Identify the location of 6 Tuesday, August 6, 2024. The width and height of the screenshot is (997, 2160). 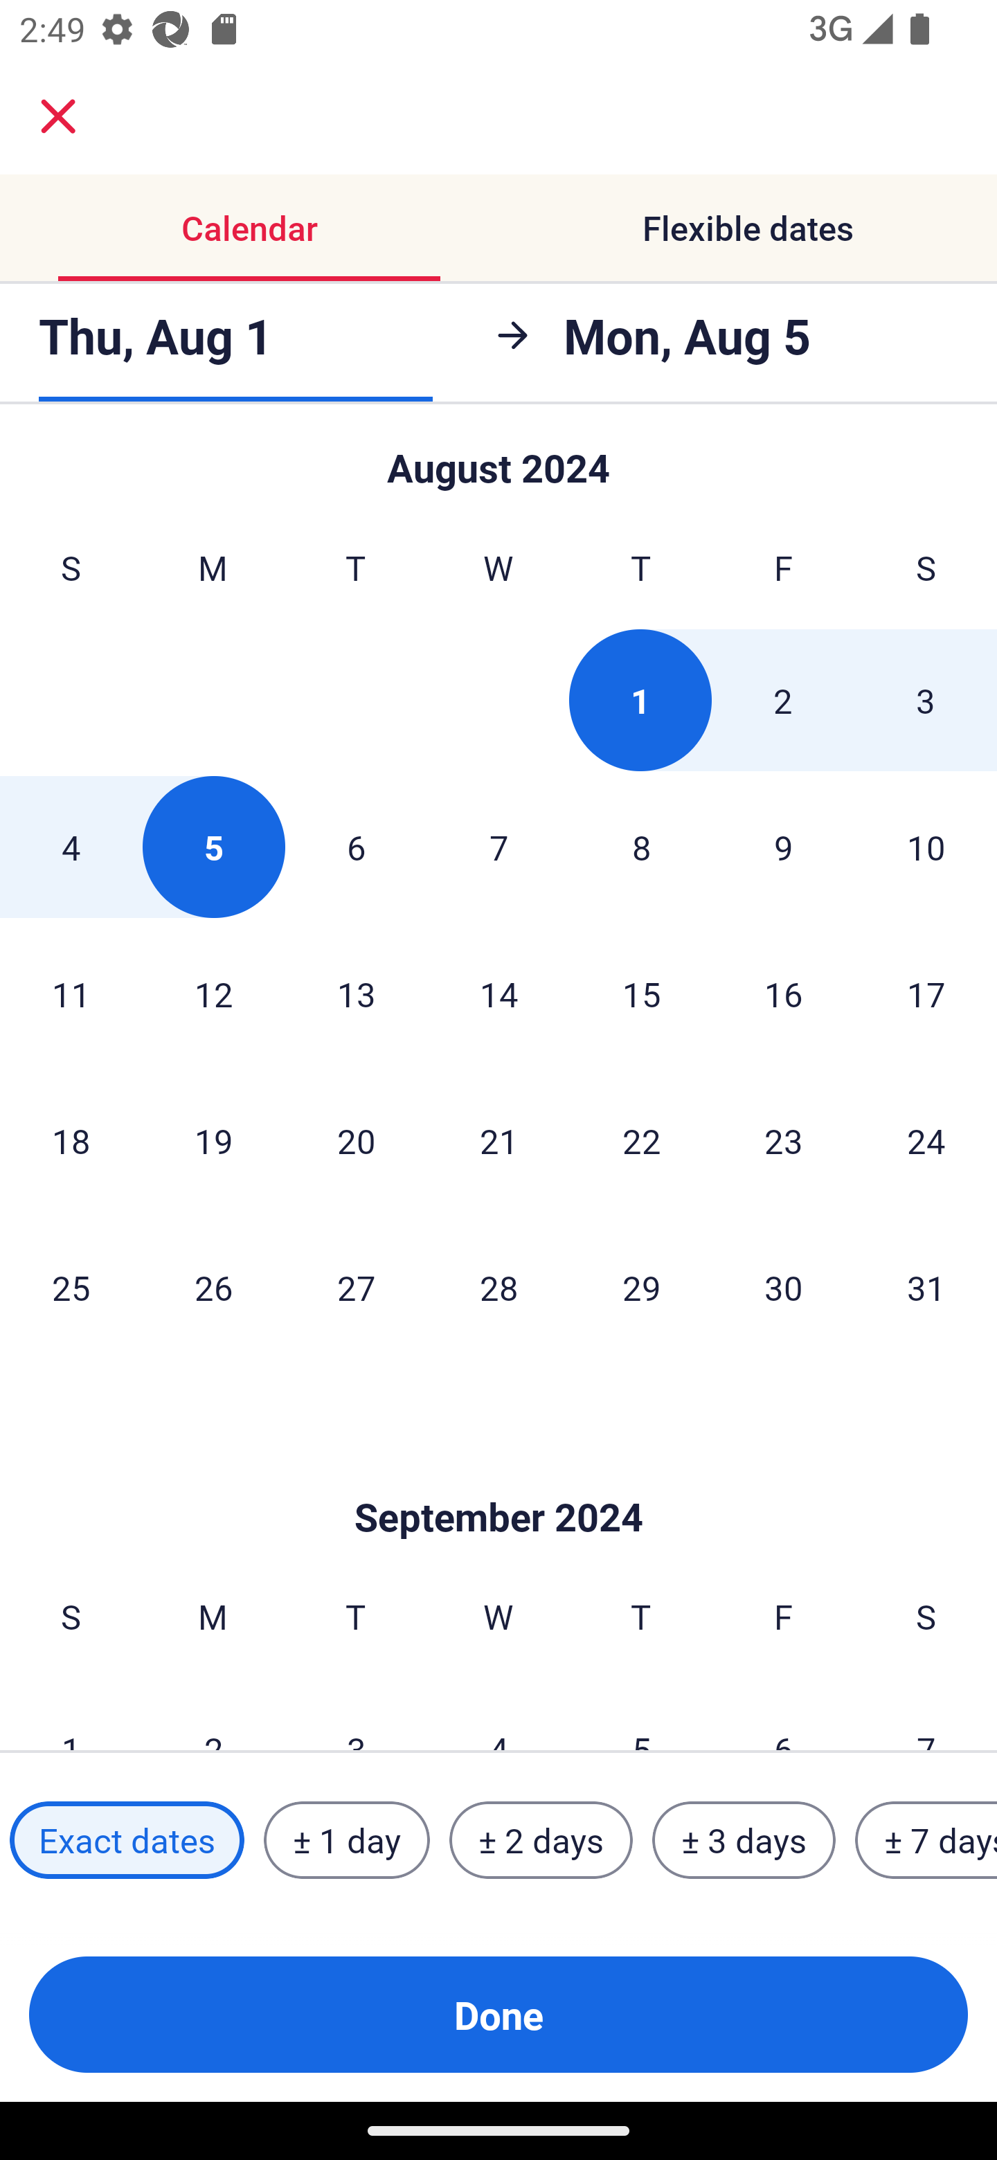
(356, 847).